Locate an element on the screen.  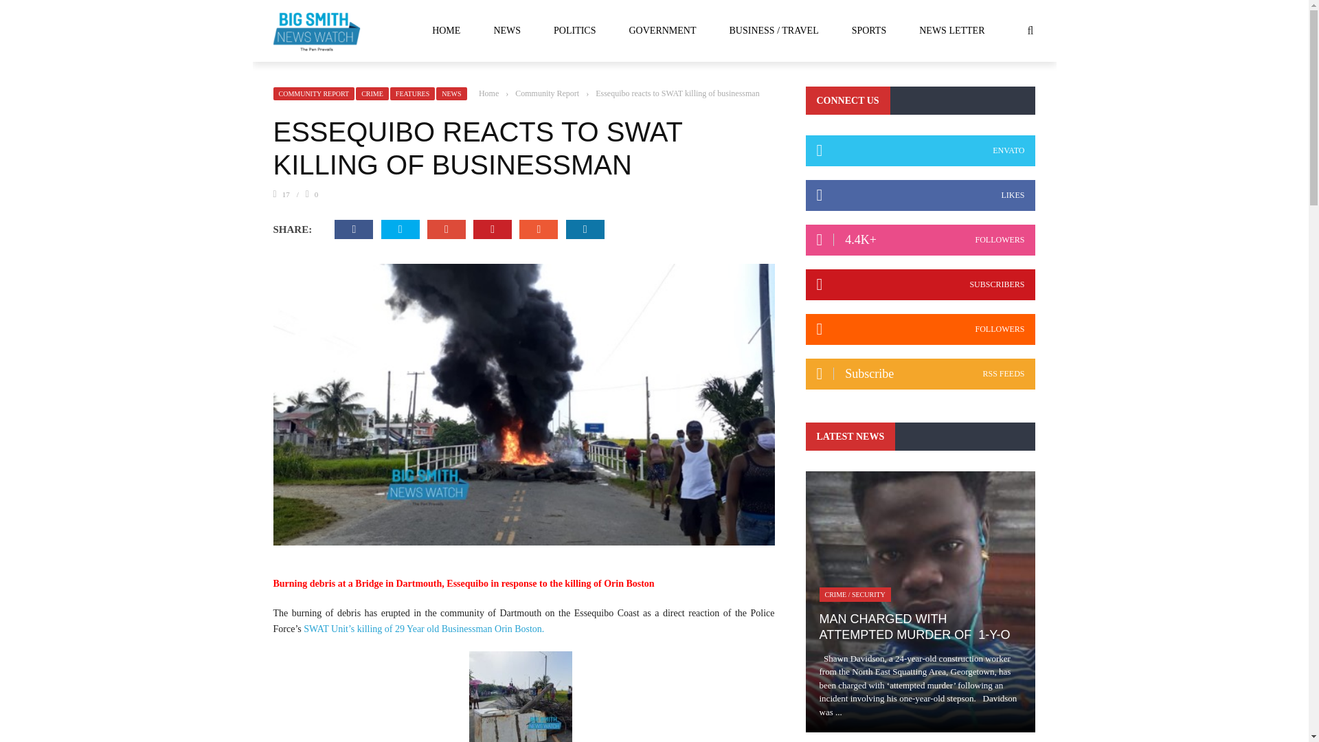
POLITICS is located at coordinates (574, 30).